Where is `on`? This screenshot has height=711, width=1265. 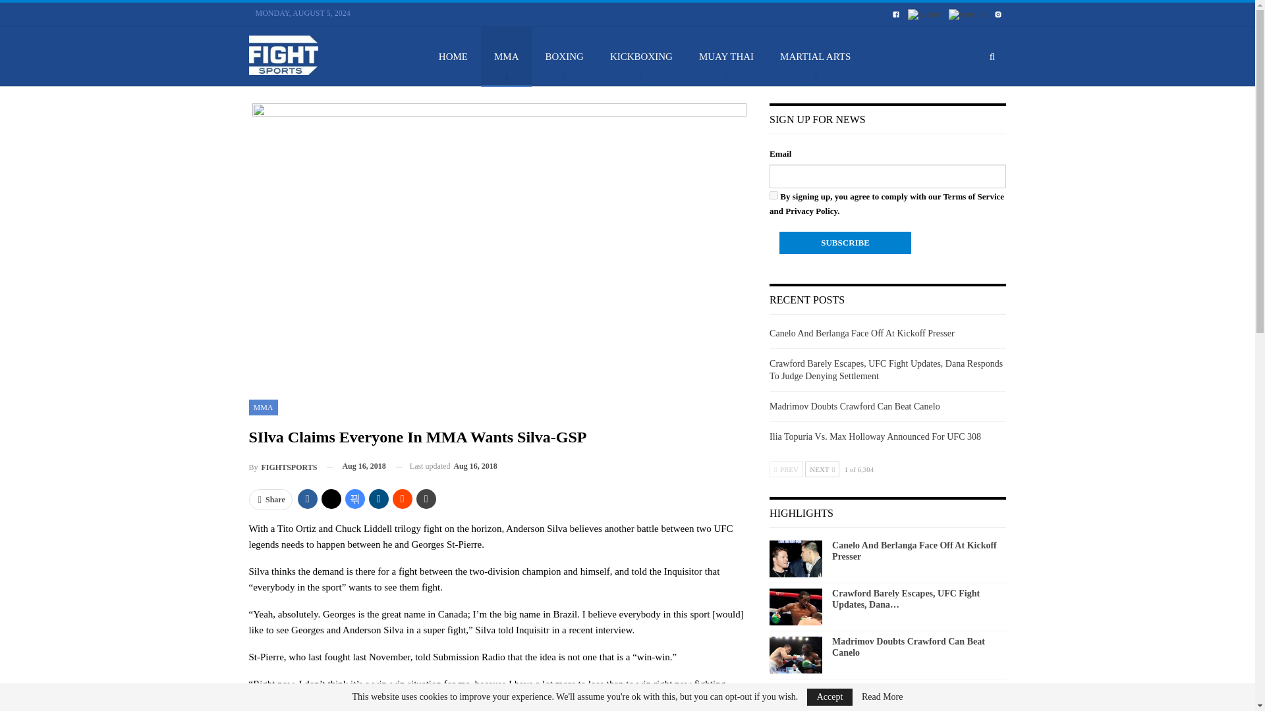 on is located at coordinates (773, 195).